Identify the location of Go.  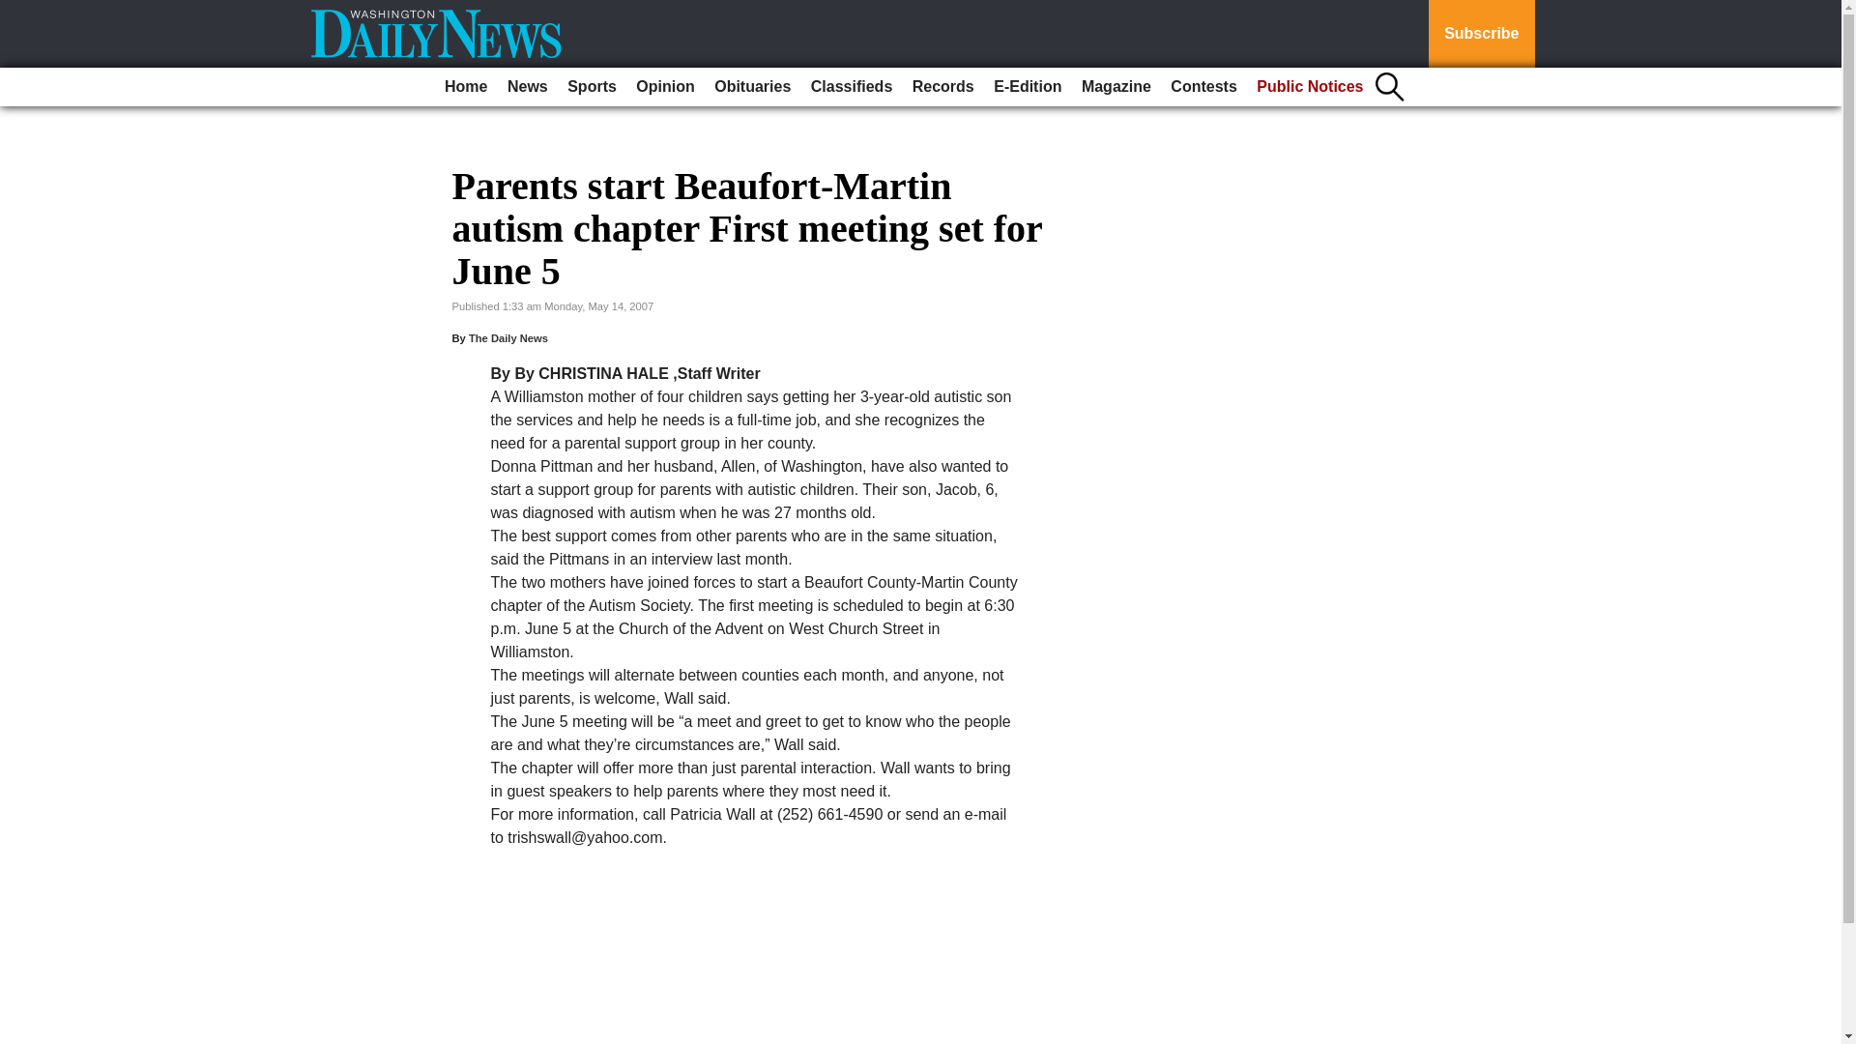
(17, 12).